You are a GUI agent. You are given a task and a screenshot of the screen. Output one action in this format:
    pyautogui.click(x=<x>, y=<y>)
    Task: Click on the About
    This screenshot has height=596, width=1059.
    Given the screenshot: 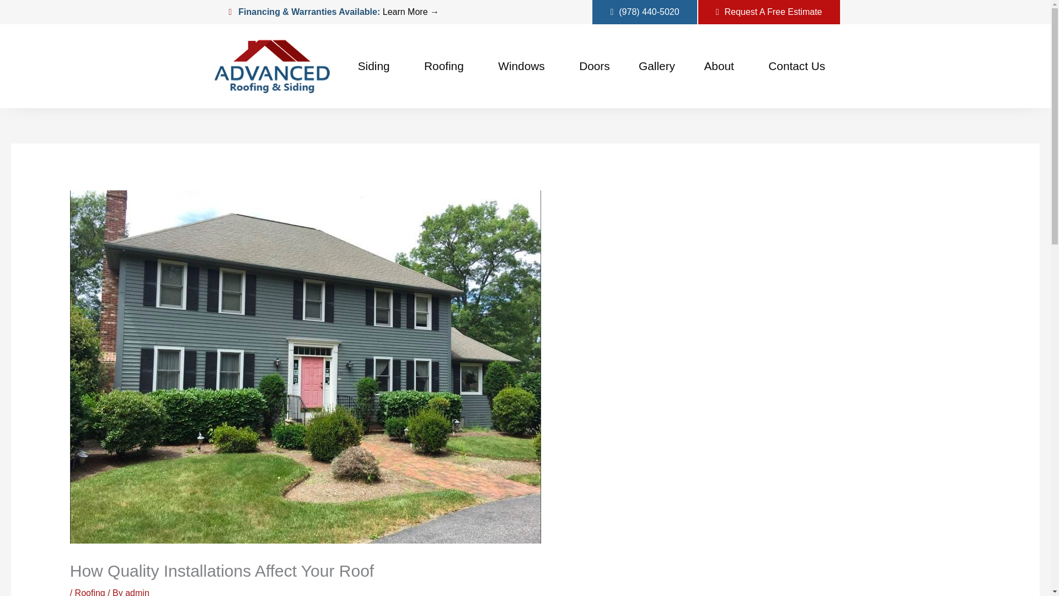 What is the action you would take?
    pyautogui.click(x=721, y=66)
    